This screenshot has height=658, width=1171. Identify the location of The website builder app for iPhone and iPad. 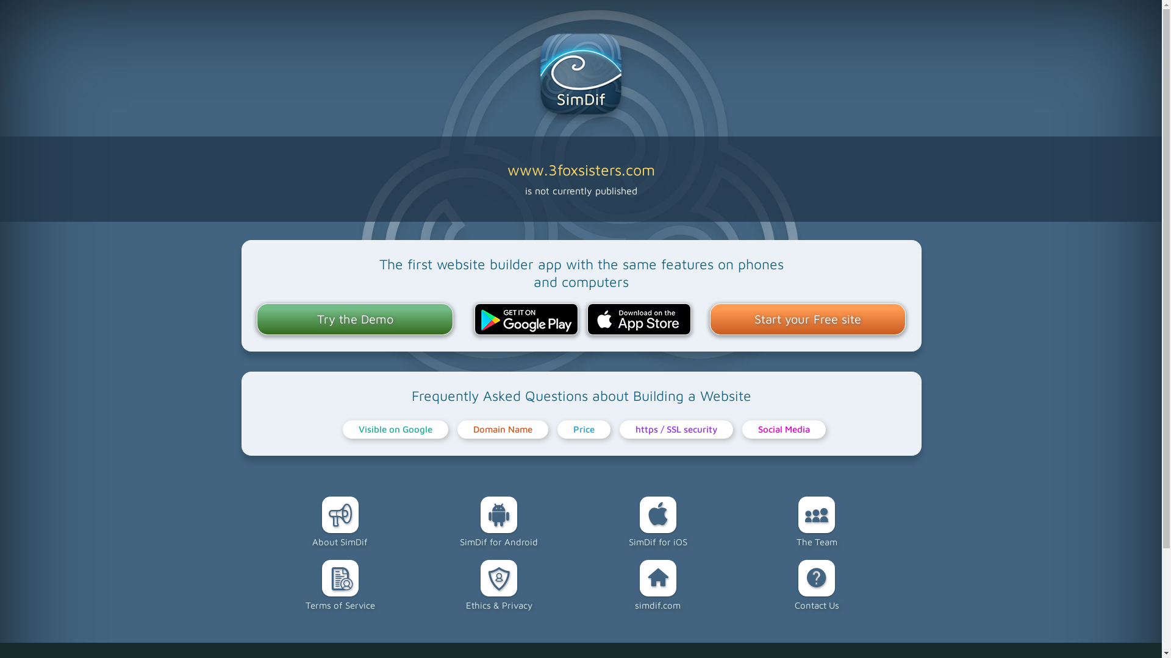
(639, 319).